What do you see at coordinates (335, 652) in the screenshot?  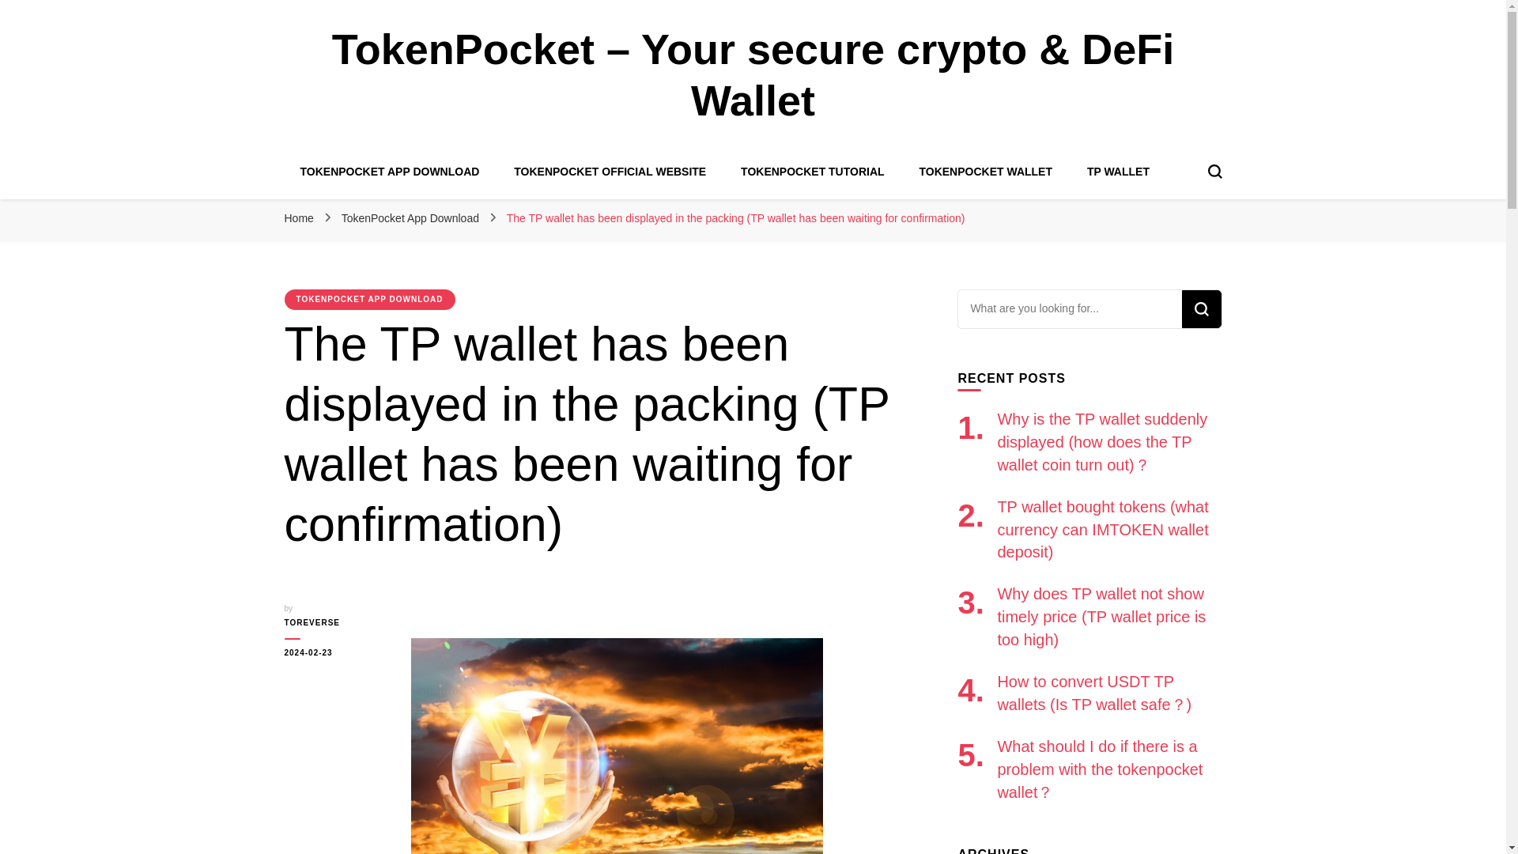 I see `2024-02-23` at bounding box center [335, 652].